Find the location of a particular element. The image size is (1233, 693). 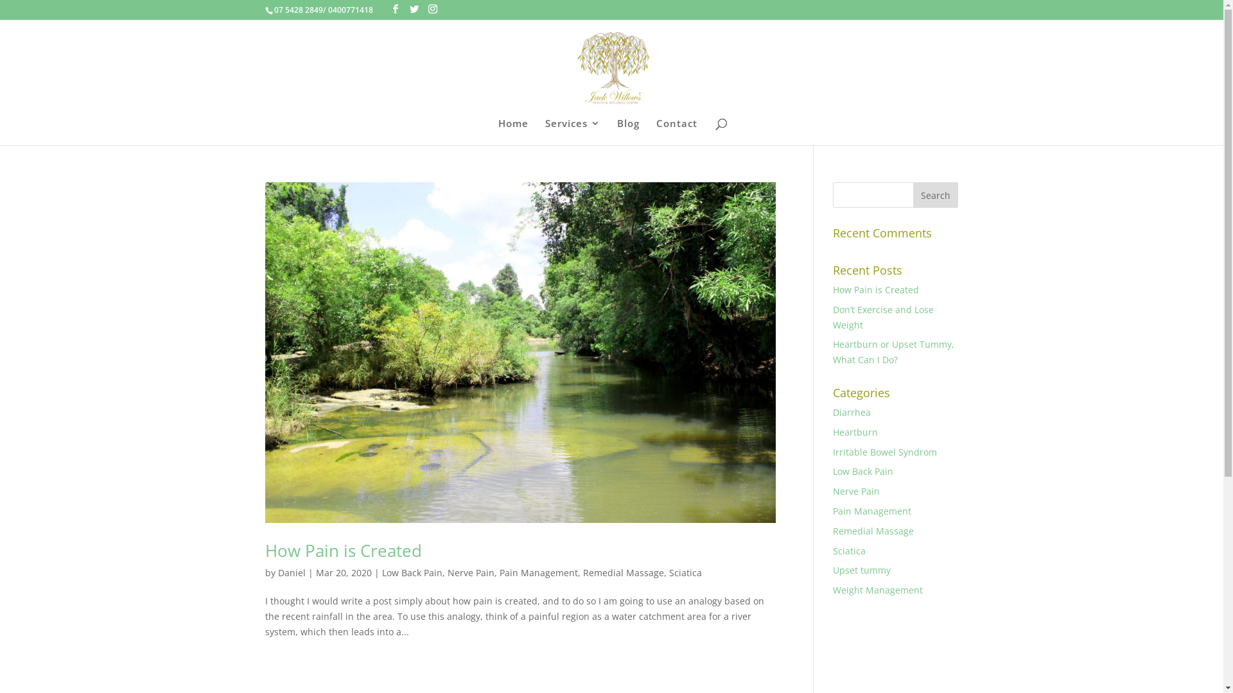

Search is located at coordinates (936, 195).